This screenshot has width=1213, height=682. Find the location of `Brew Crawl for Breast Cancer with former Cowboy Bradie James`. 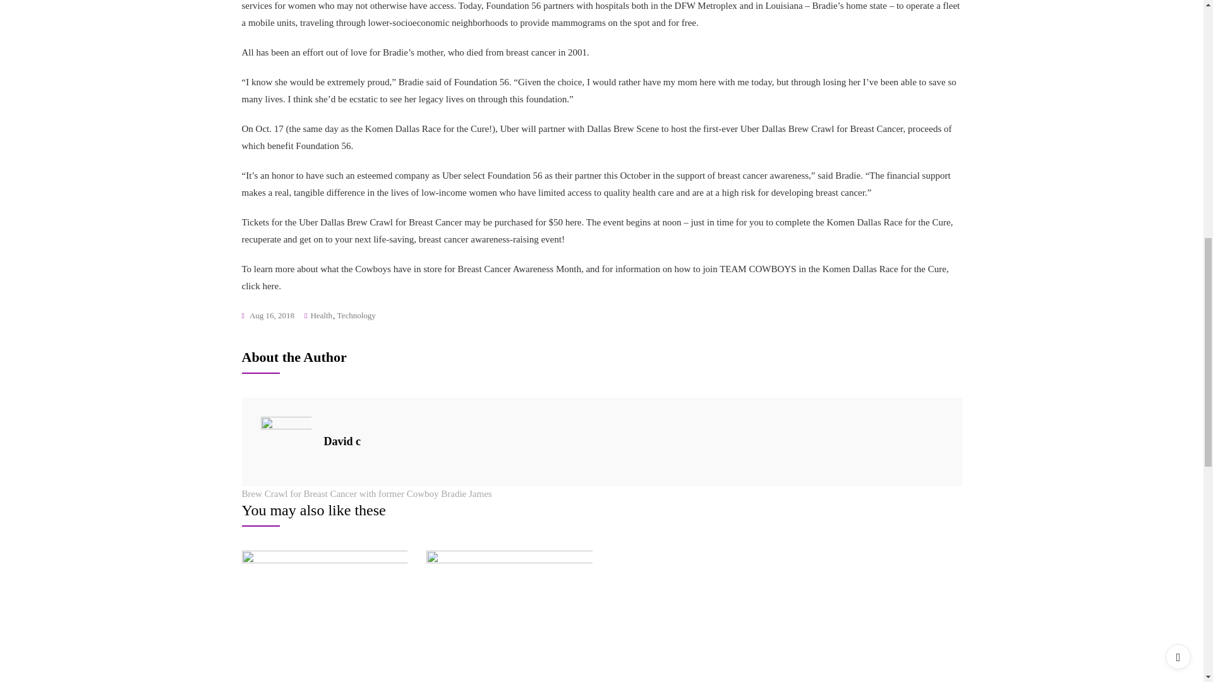

Brew Crawl for Breast Cancer with former Cowboy Bradie James is located at coordinates (366, 494).